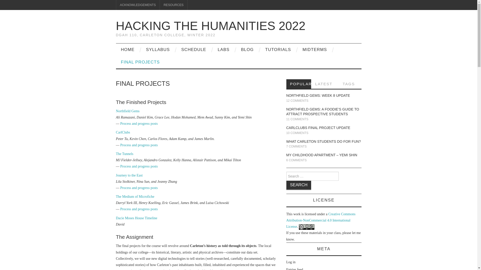  I want to click on Process and progress posts, so click(139, 188).